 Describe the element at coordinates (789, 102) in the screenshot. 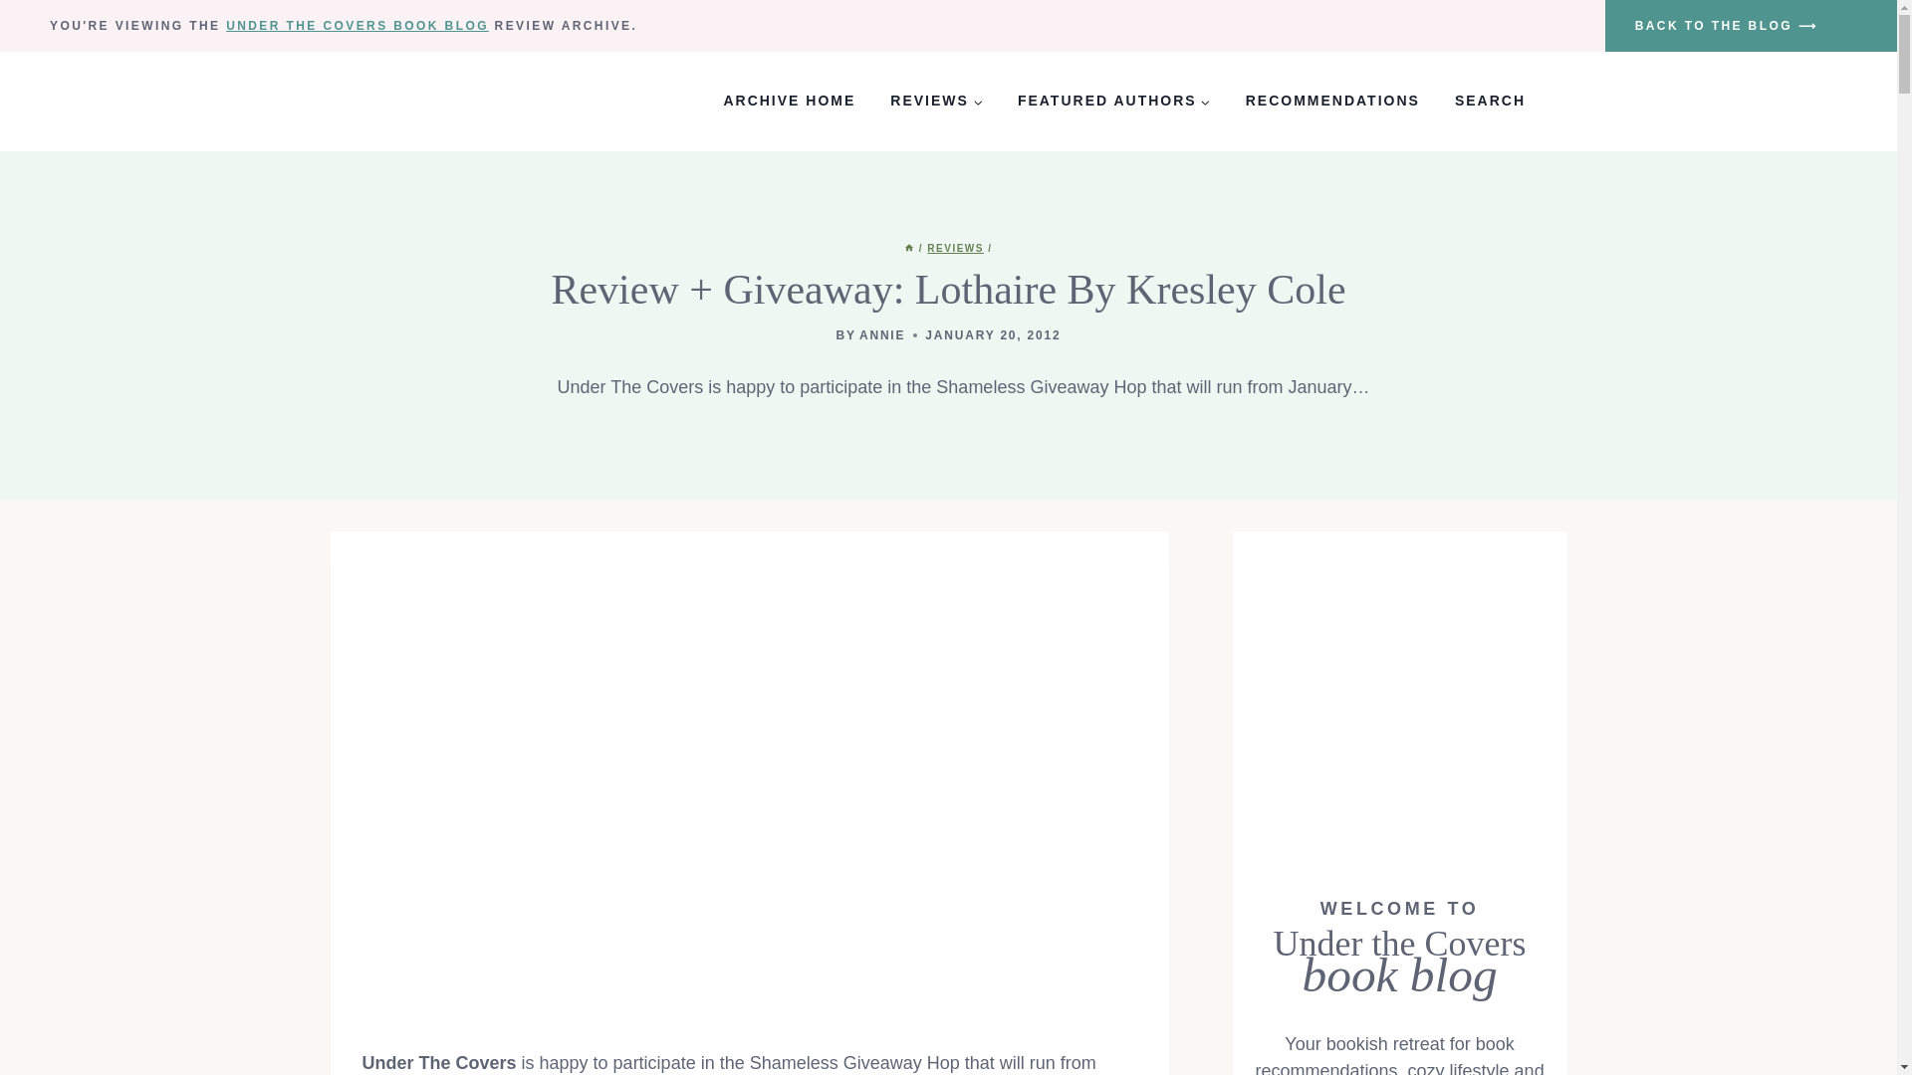

I see `ARCHIVE HOME` at that location.